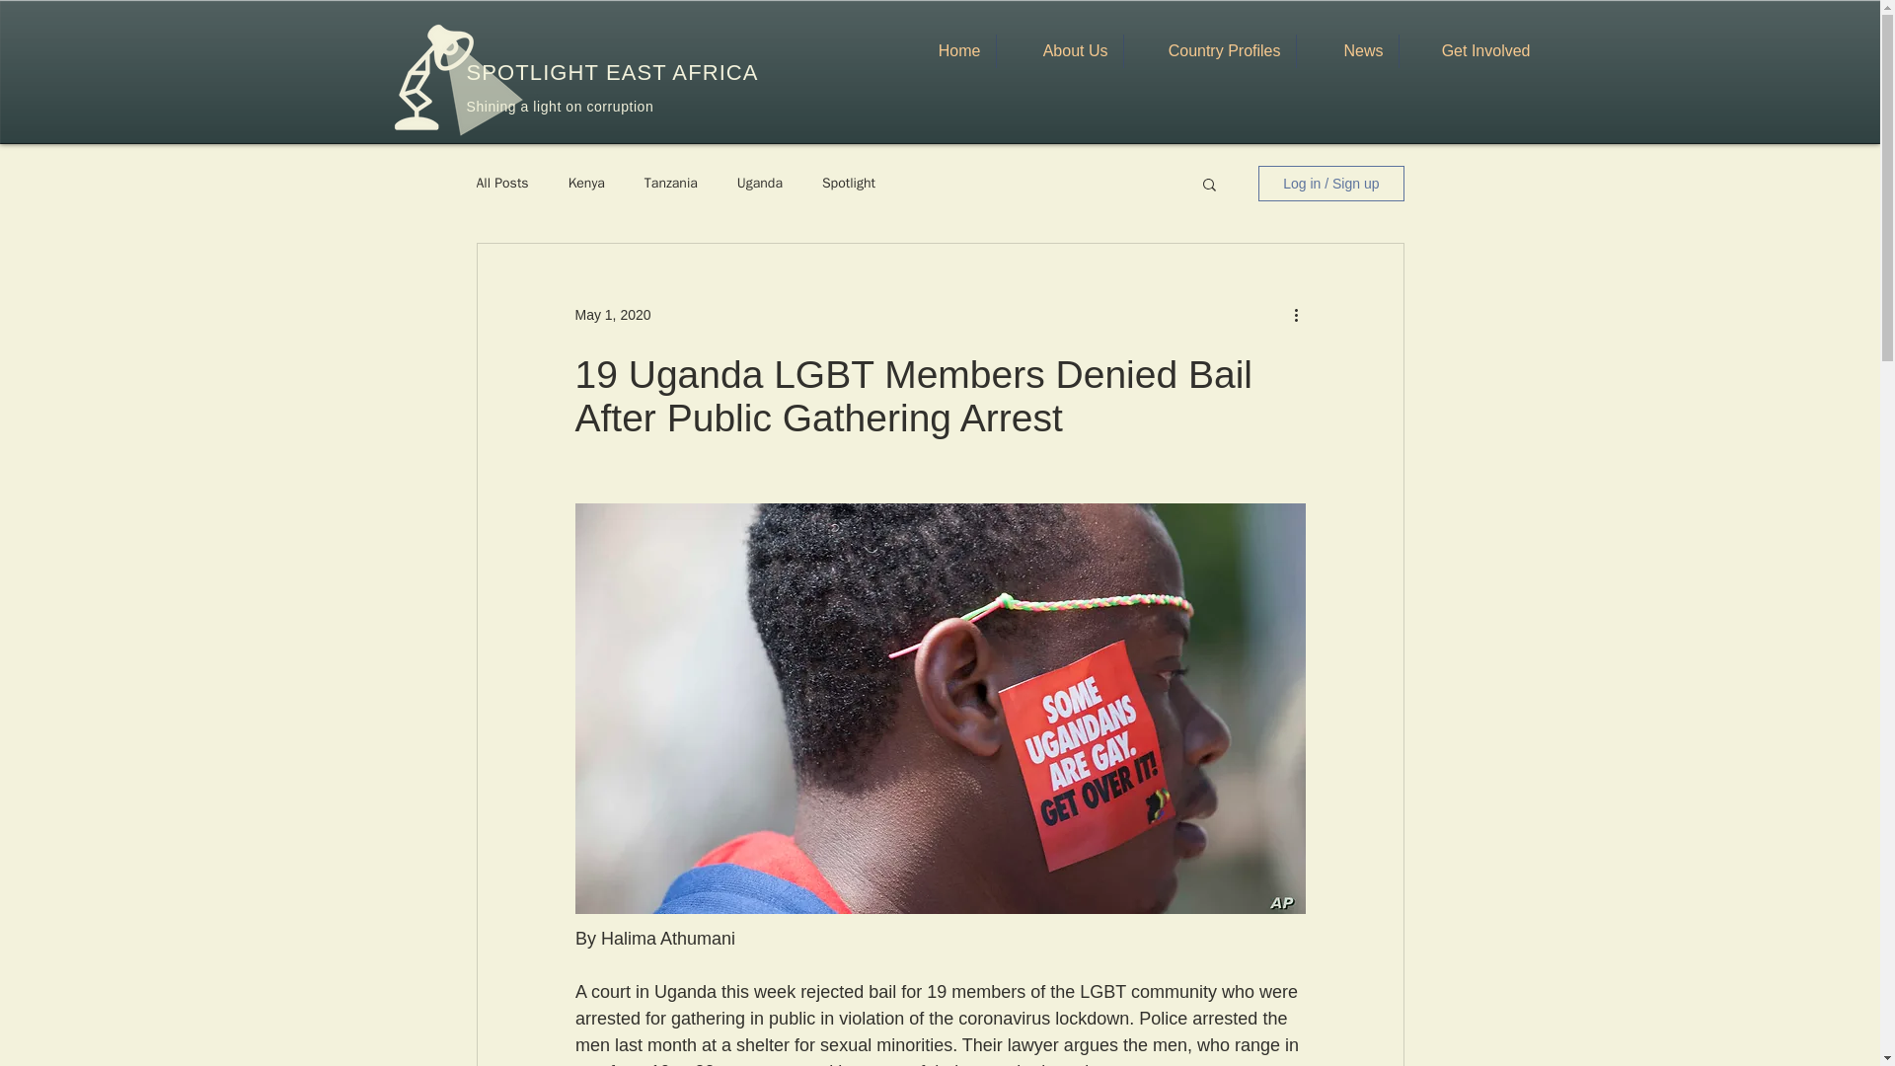 This screenshot has width=1895, height=1066. I want to click on Spotlight, so click(849, 184).